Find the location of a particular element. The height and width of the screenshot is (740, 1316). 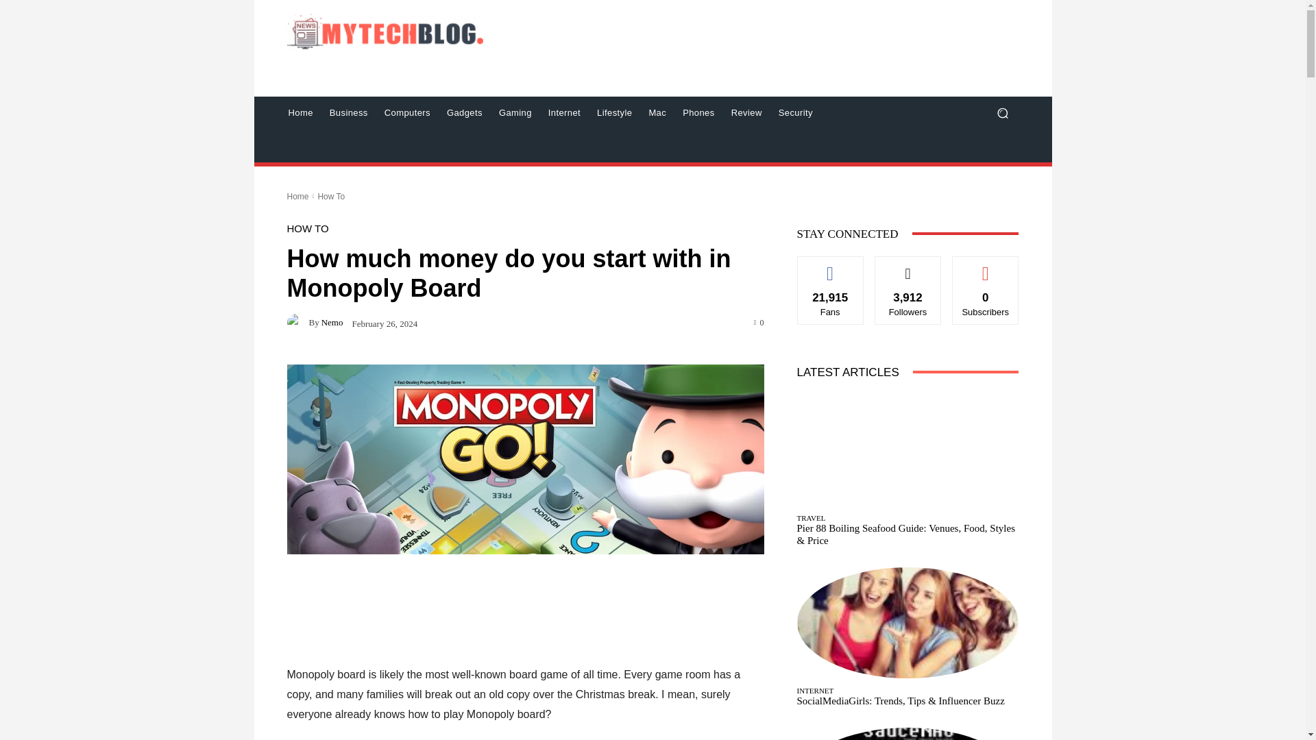

Security is located at coordinates (795, 113).